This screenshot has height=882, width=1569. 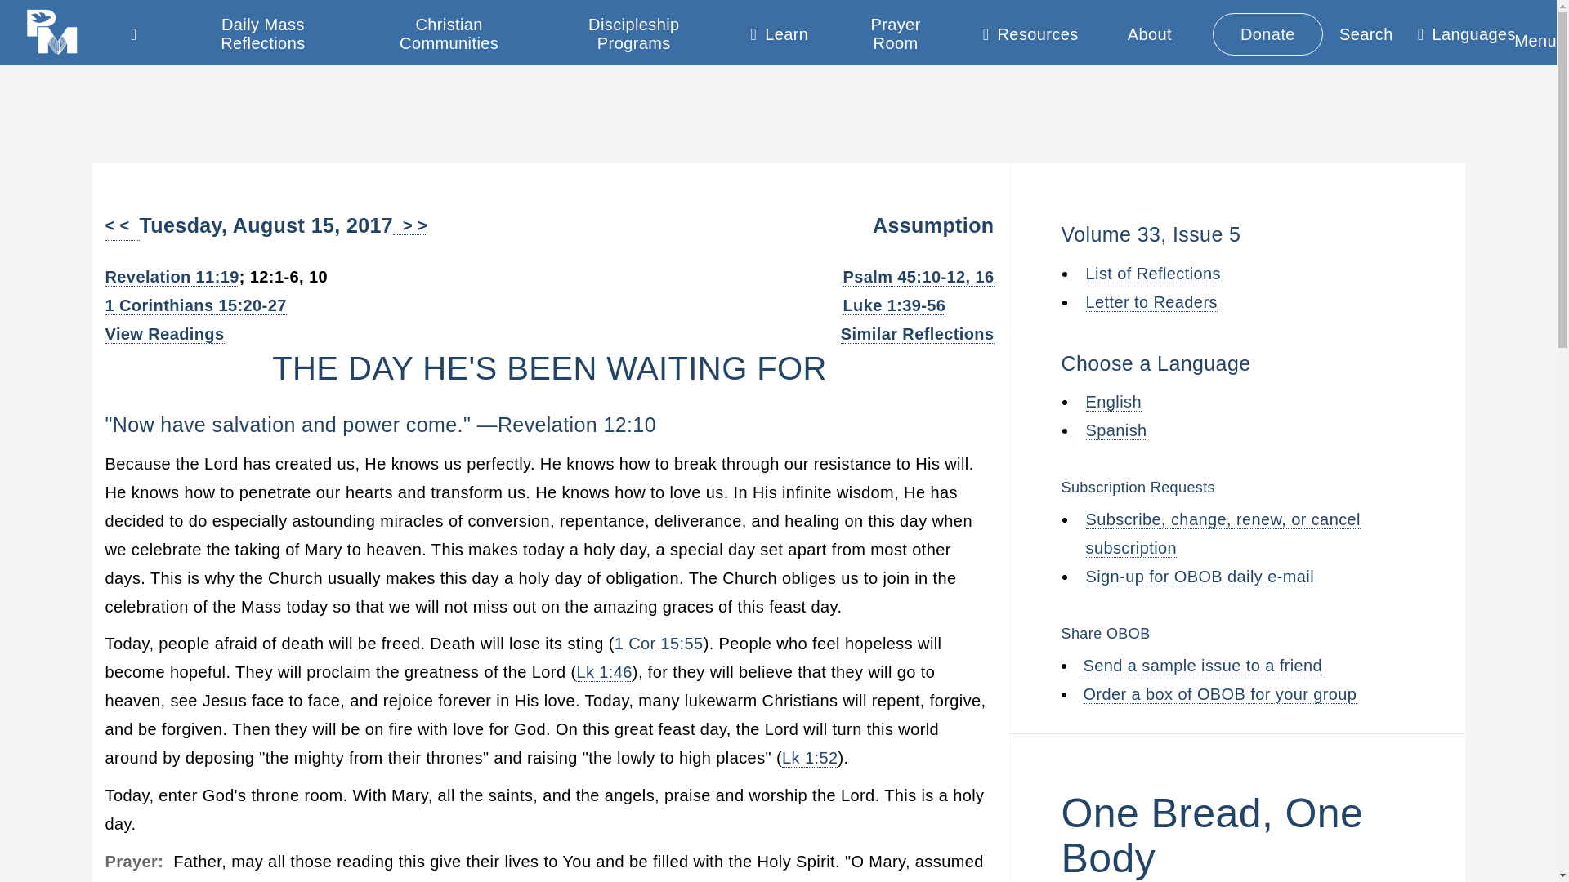 What do you see at coordinates (603, 672) in the screenshot?
I see `Lk 1:46` at bounding box center [603, 672].